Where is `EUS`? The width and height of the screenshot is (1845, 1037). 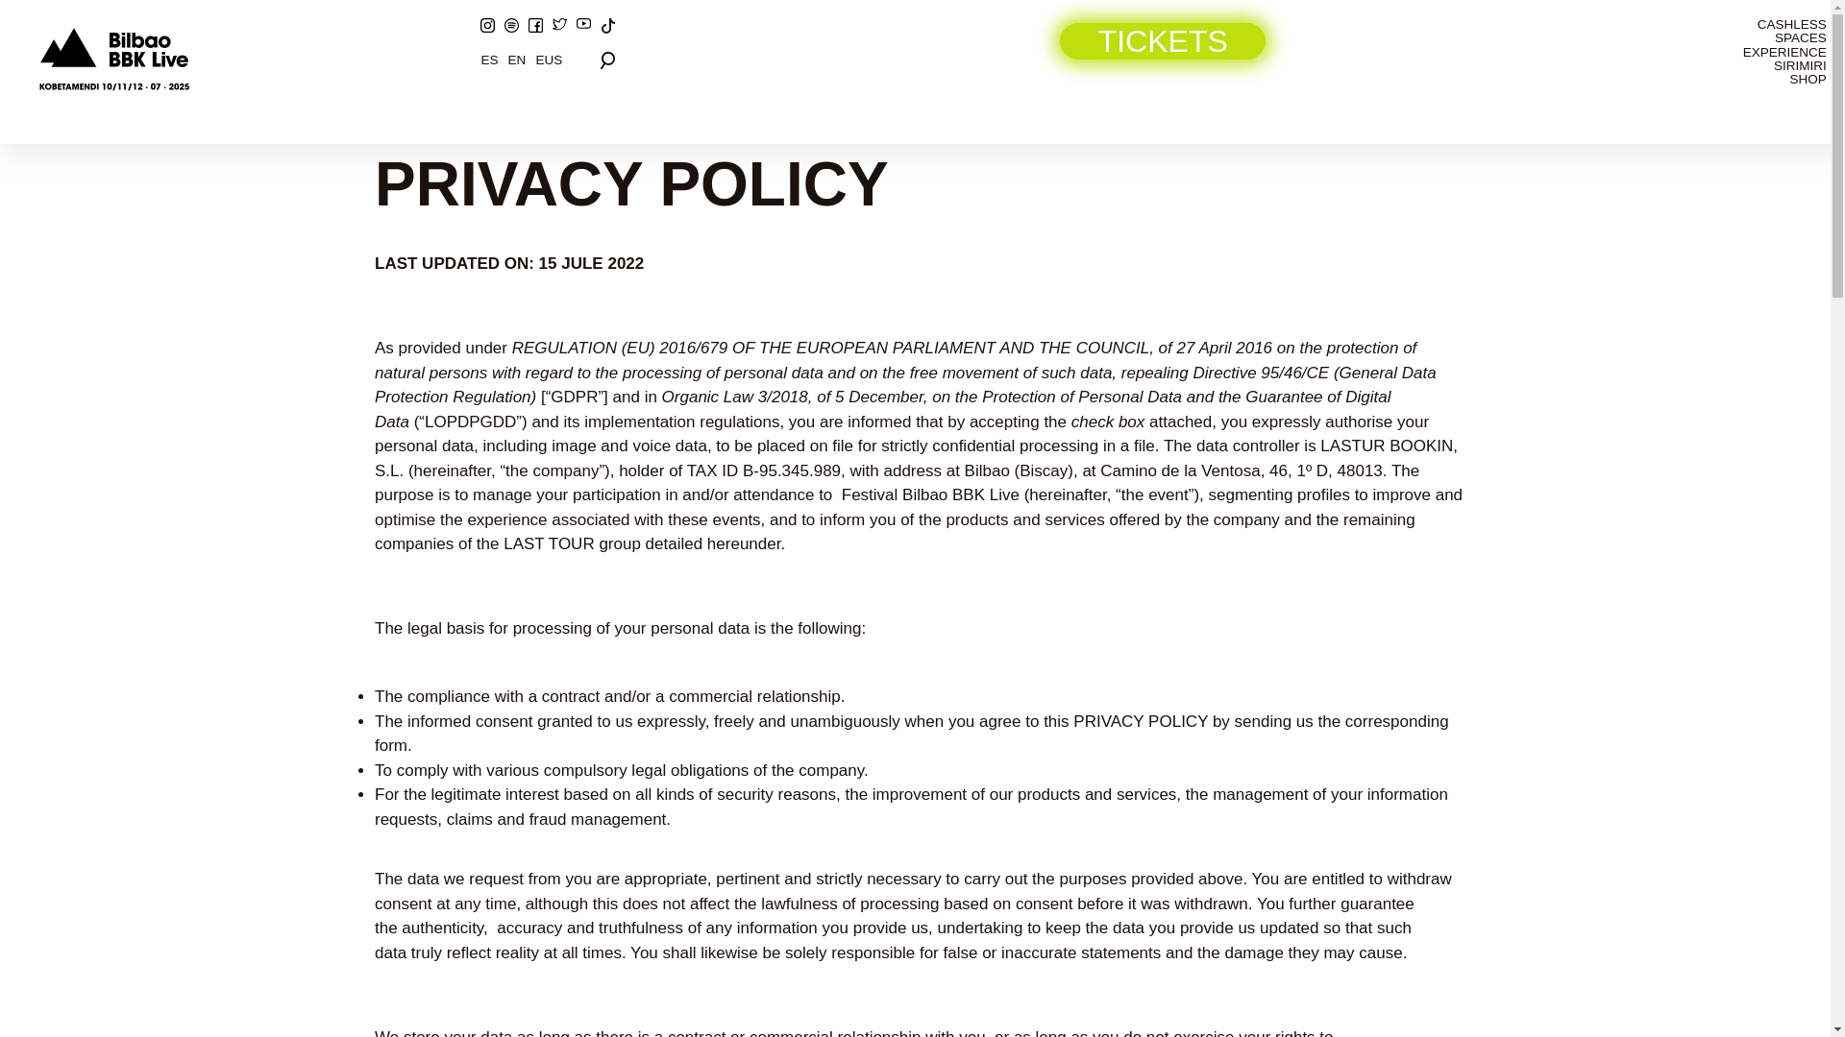 EUS is located at coordinates (548, 60).